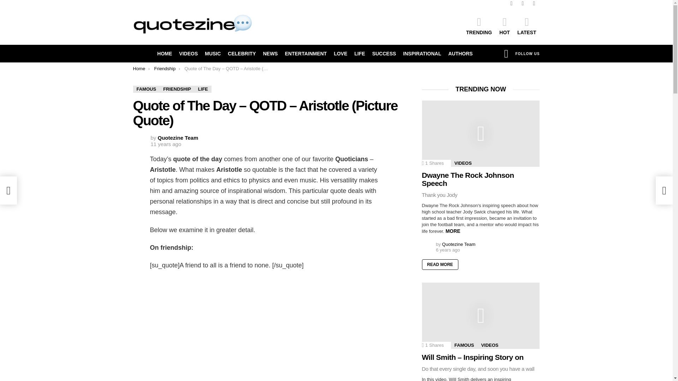 The image size is (678, 381). What do you see at coordinates (306, 54) in the screenshot?
I see `ENTERTAINMENT` at bounding box center [306, 54].